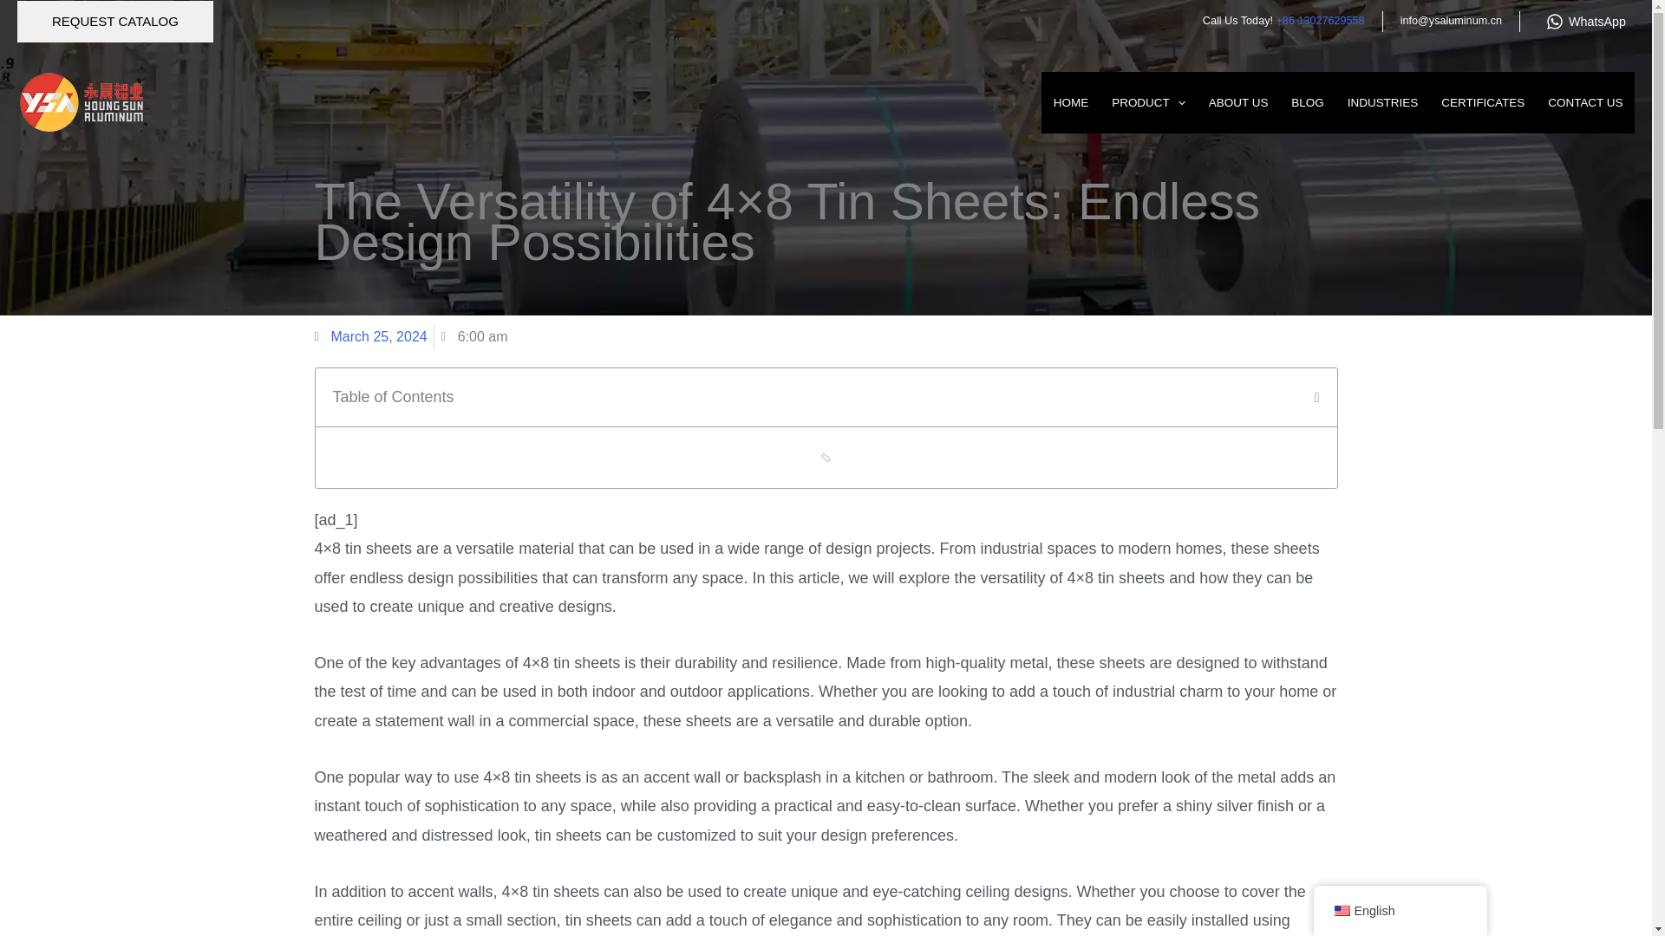 The height and width of the screenshot is (936, 1665). Describe the element at coordinates (1585, 22) in the screenshot. I see `WhatsApp` at that location.